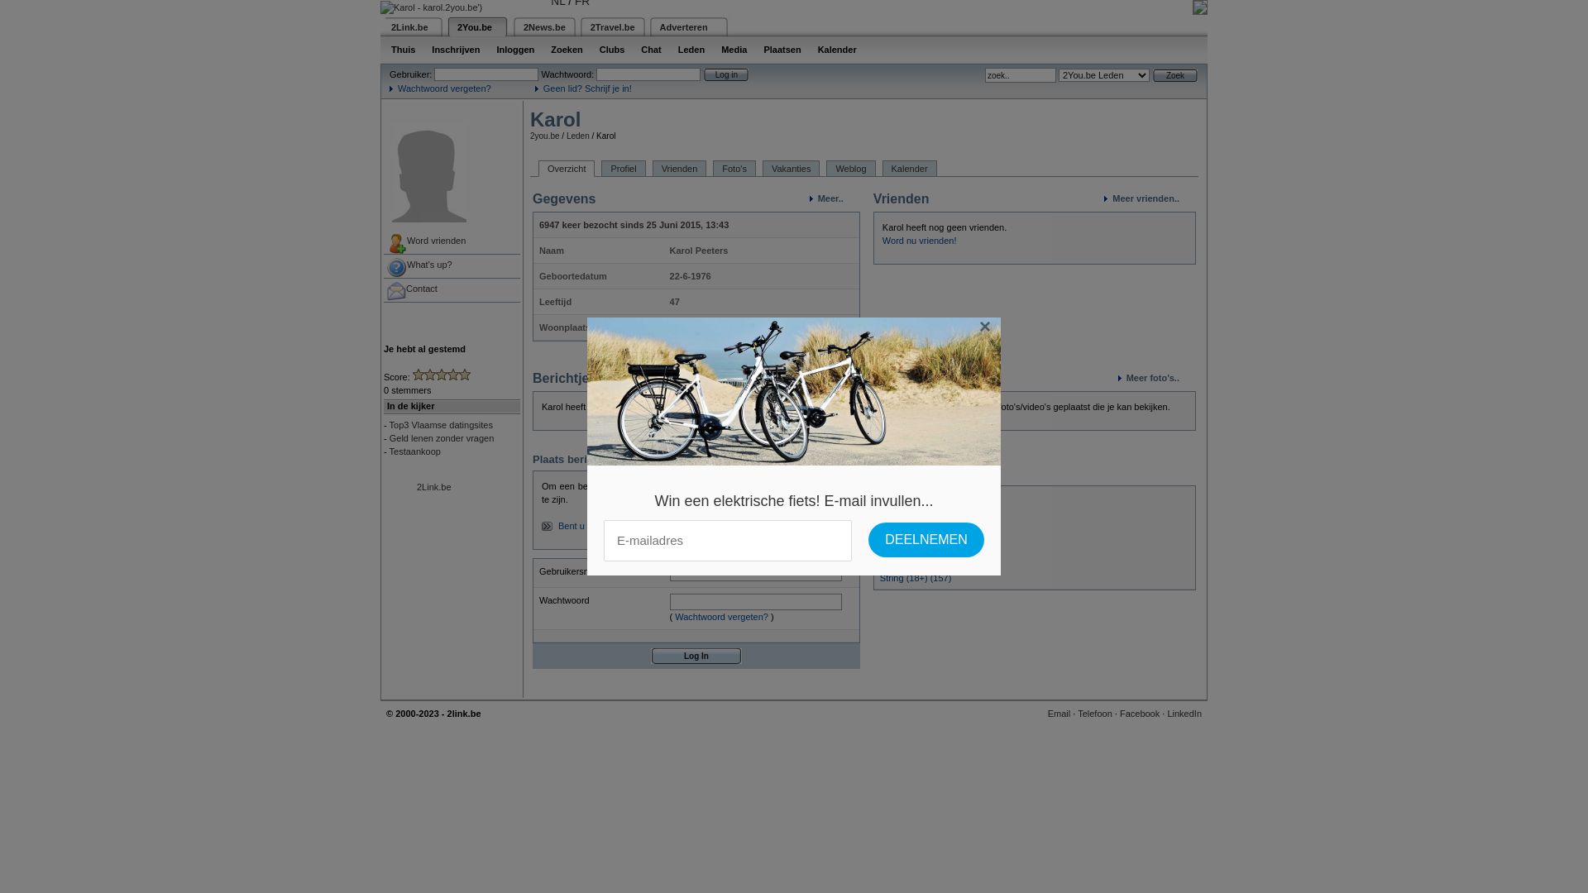 This screenshot has width=1588, height=893. What do you see at coordinates (567, 50) in the screenshot?
I see `Zoeken` at bounding box center [567, 50].